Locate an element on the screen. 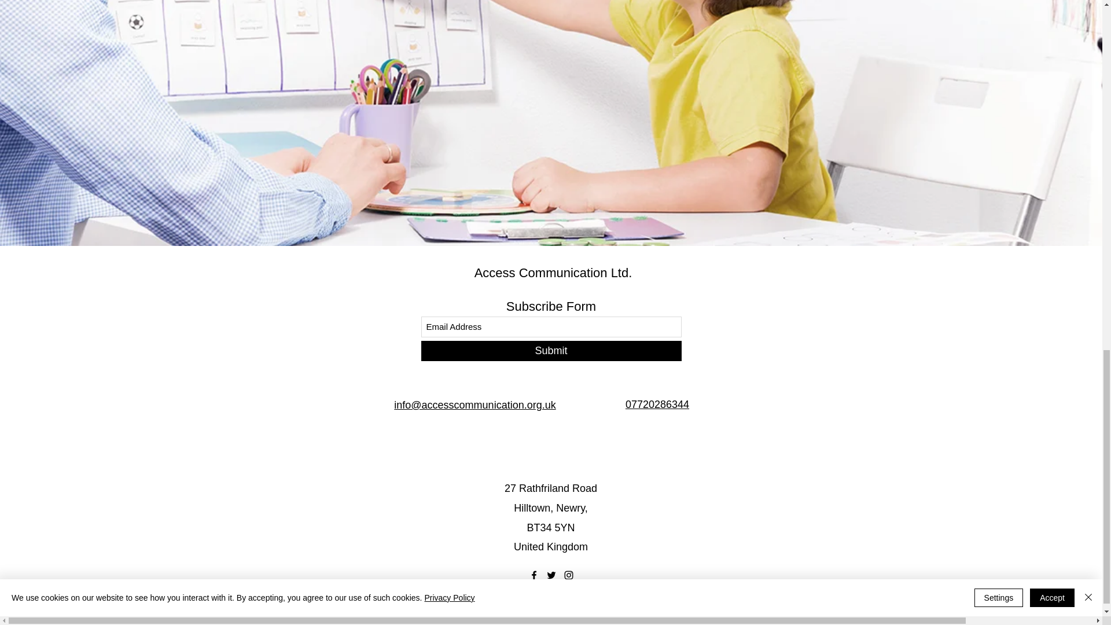 The height and width of the screenshot is (625, 1111). Submit is located at coordinates (551, 351).